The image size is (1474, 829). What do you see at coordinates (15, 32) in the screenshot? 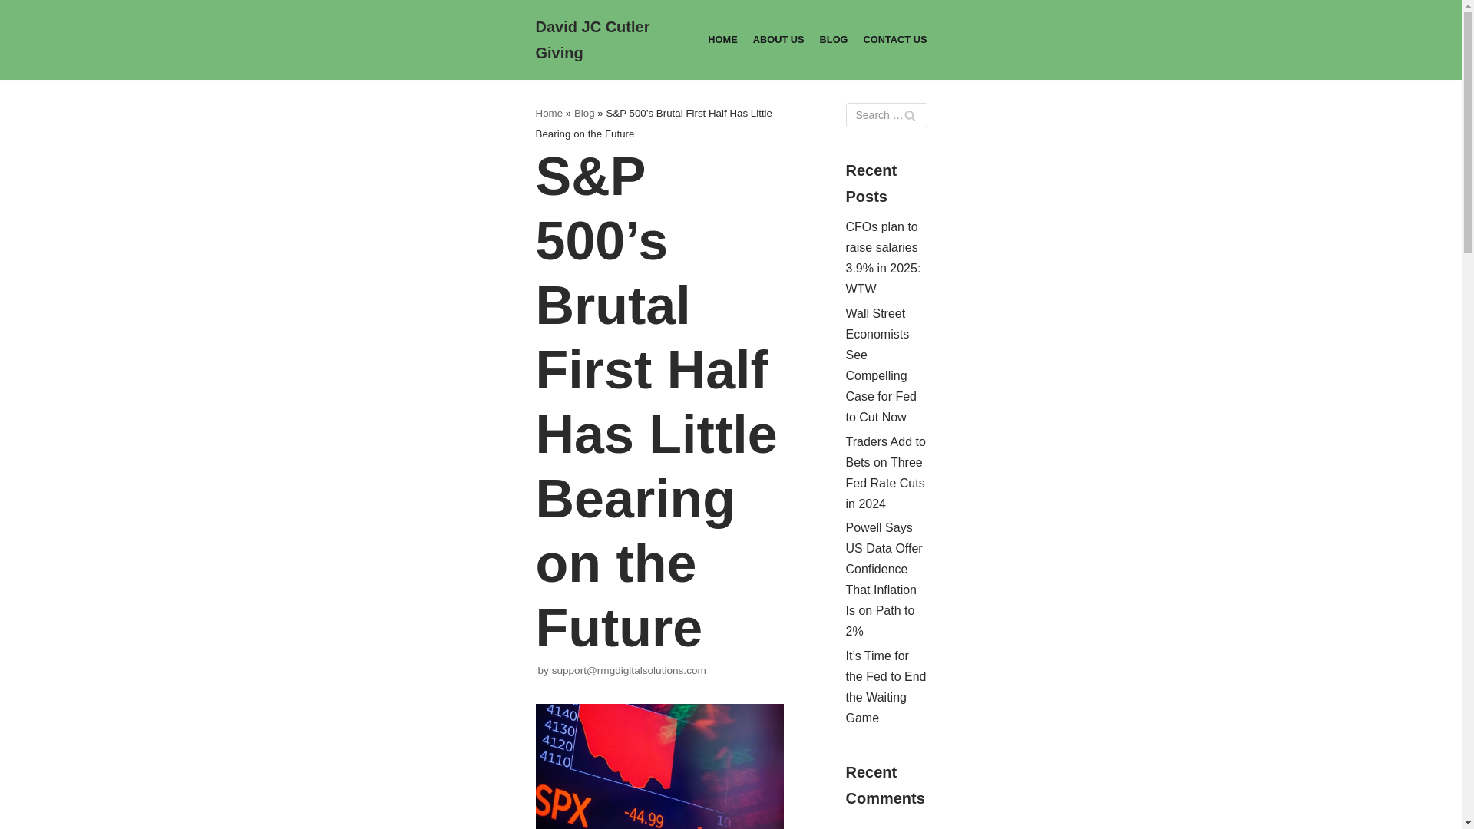
I see `Skip to content` at bounding box center [15, 32].